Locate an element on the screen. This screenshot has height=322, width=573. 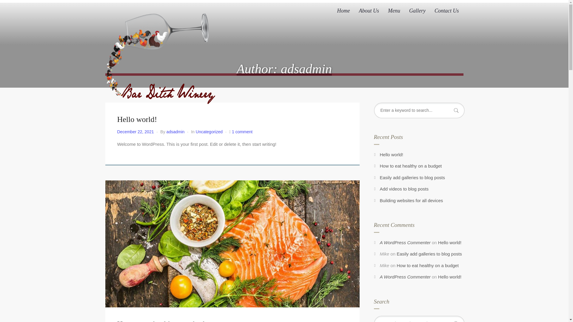
Menu is located at coordinates (394, 11).